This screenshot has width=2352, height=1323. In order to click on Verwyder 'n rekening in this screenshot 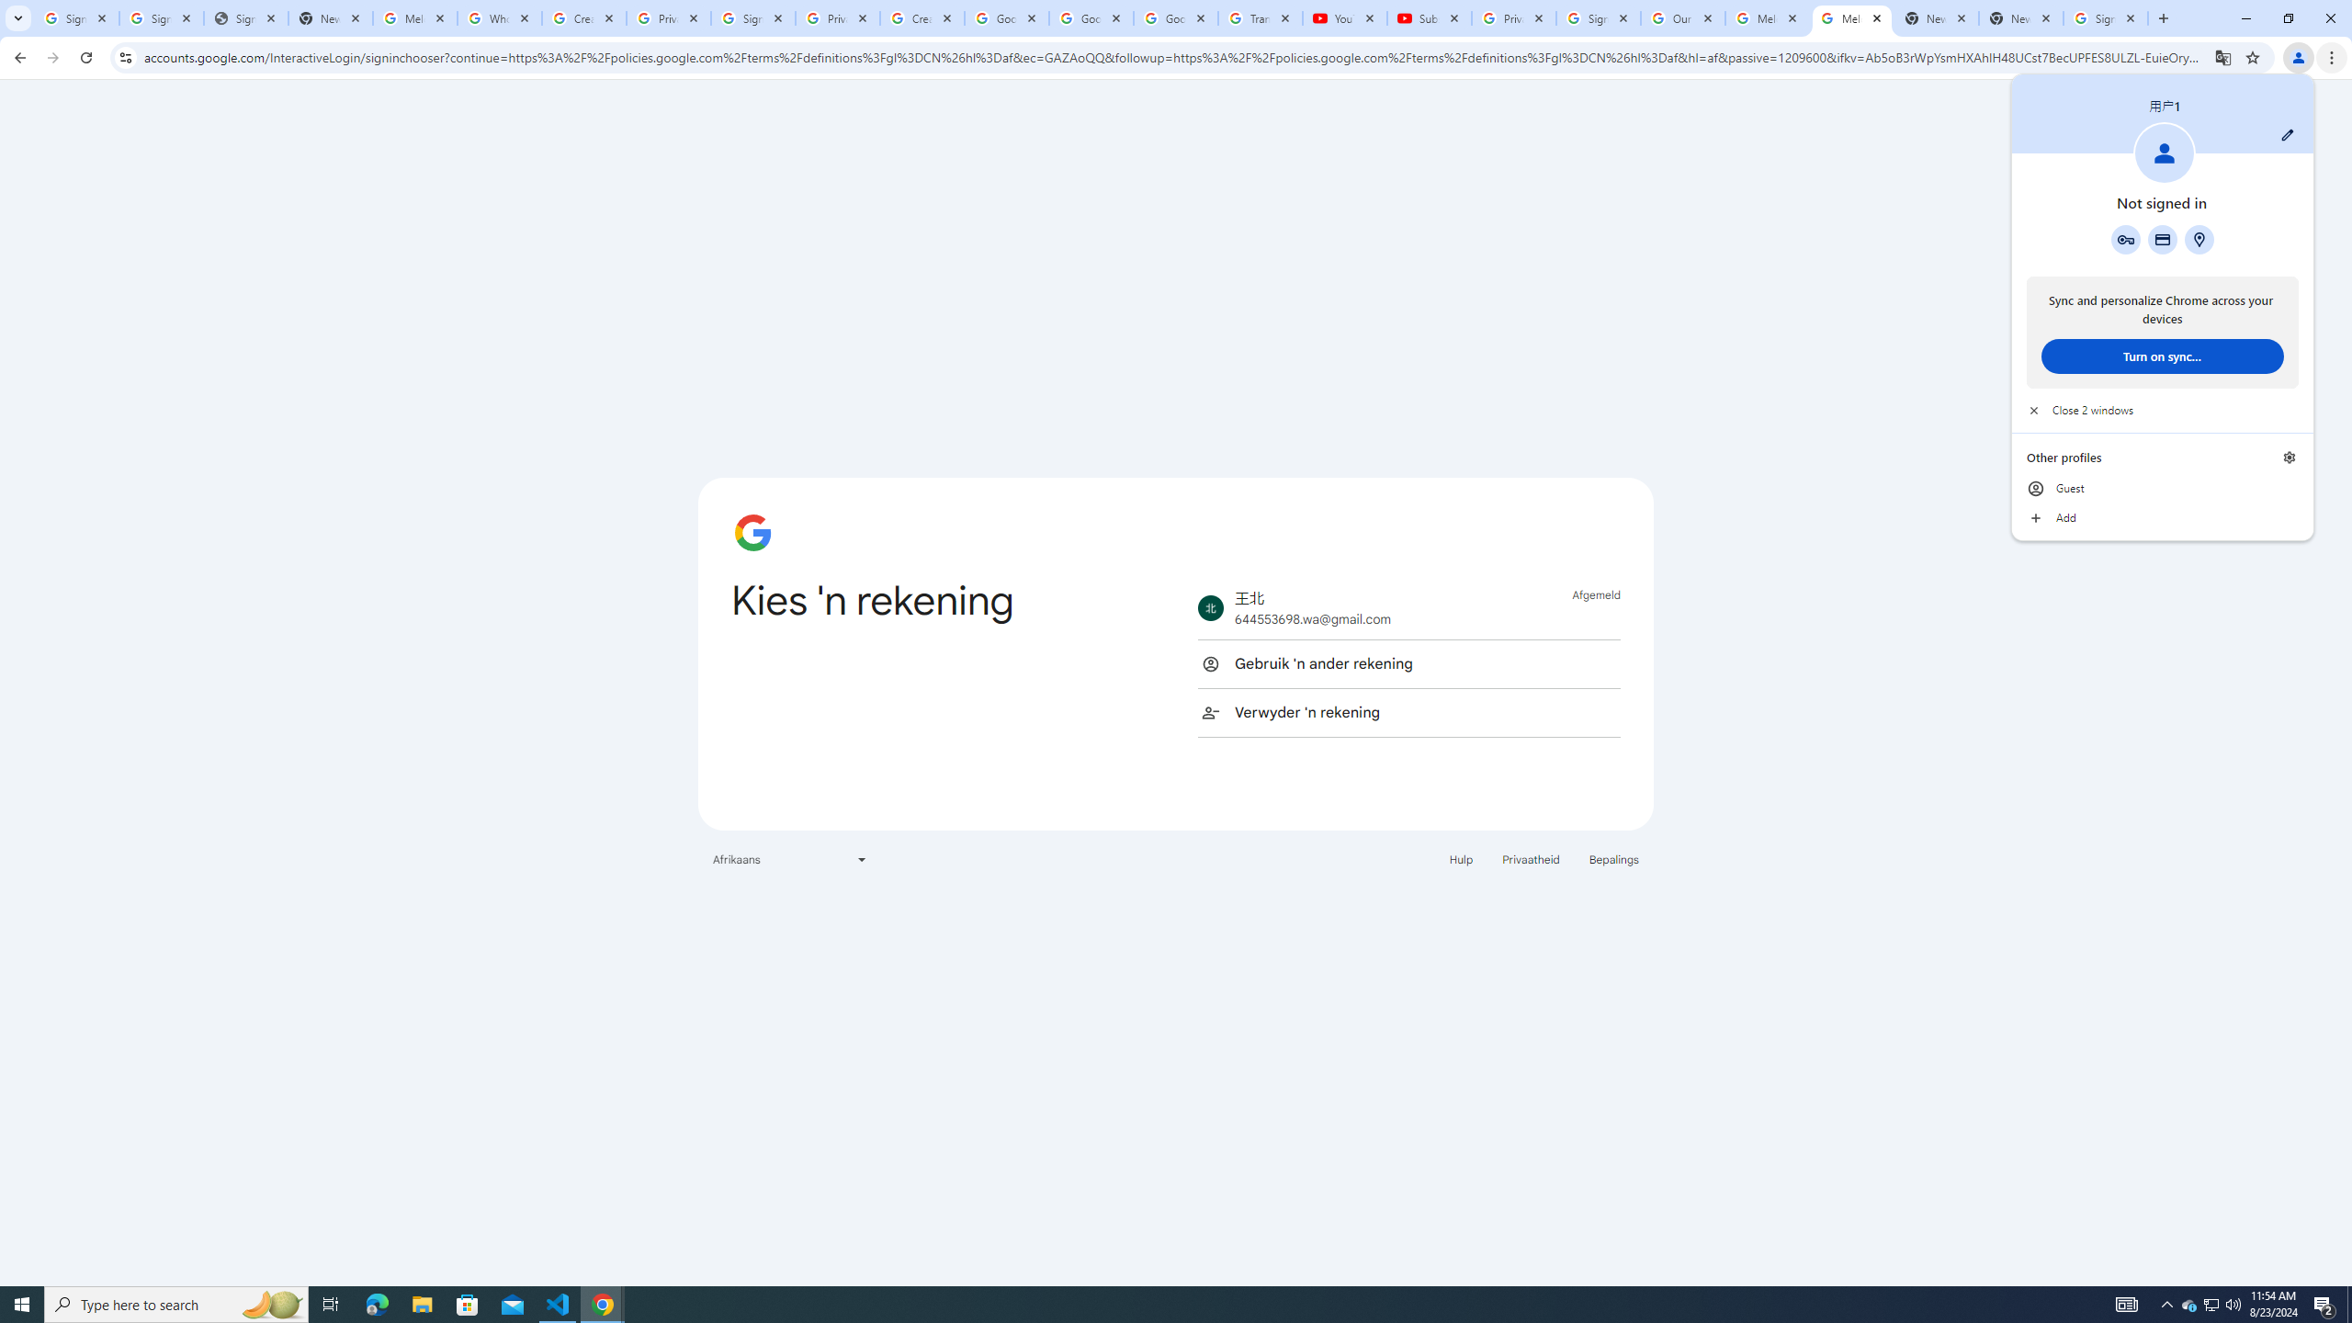, I will do `click(1408, 712)`.